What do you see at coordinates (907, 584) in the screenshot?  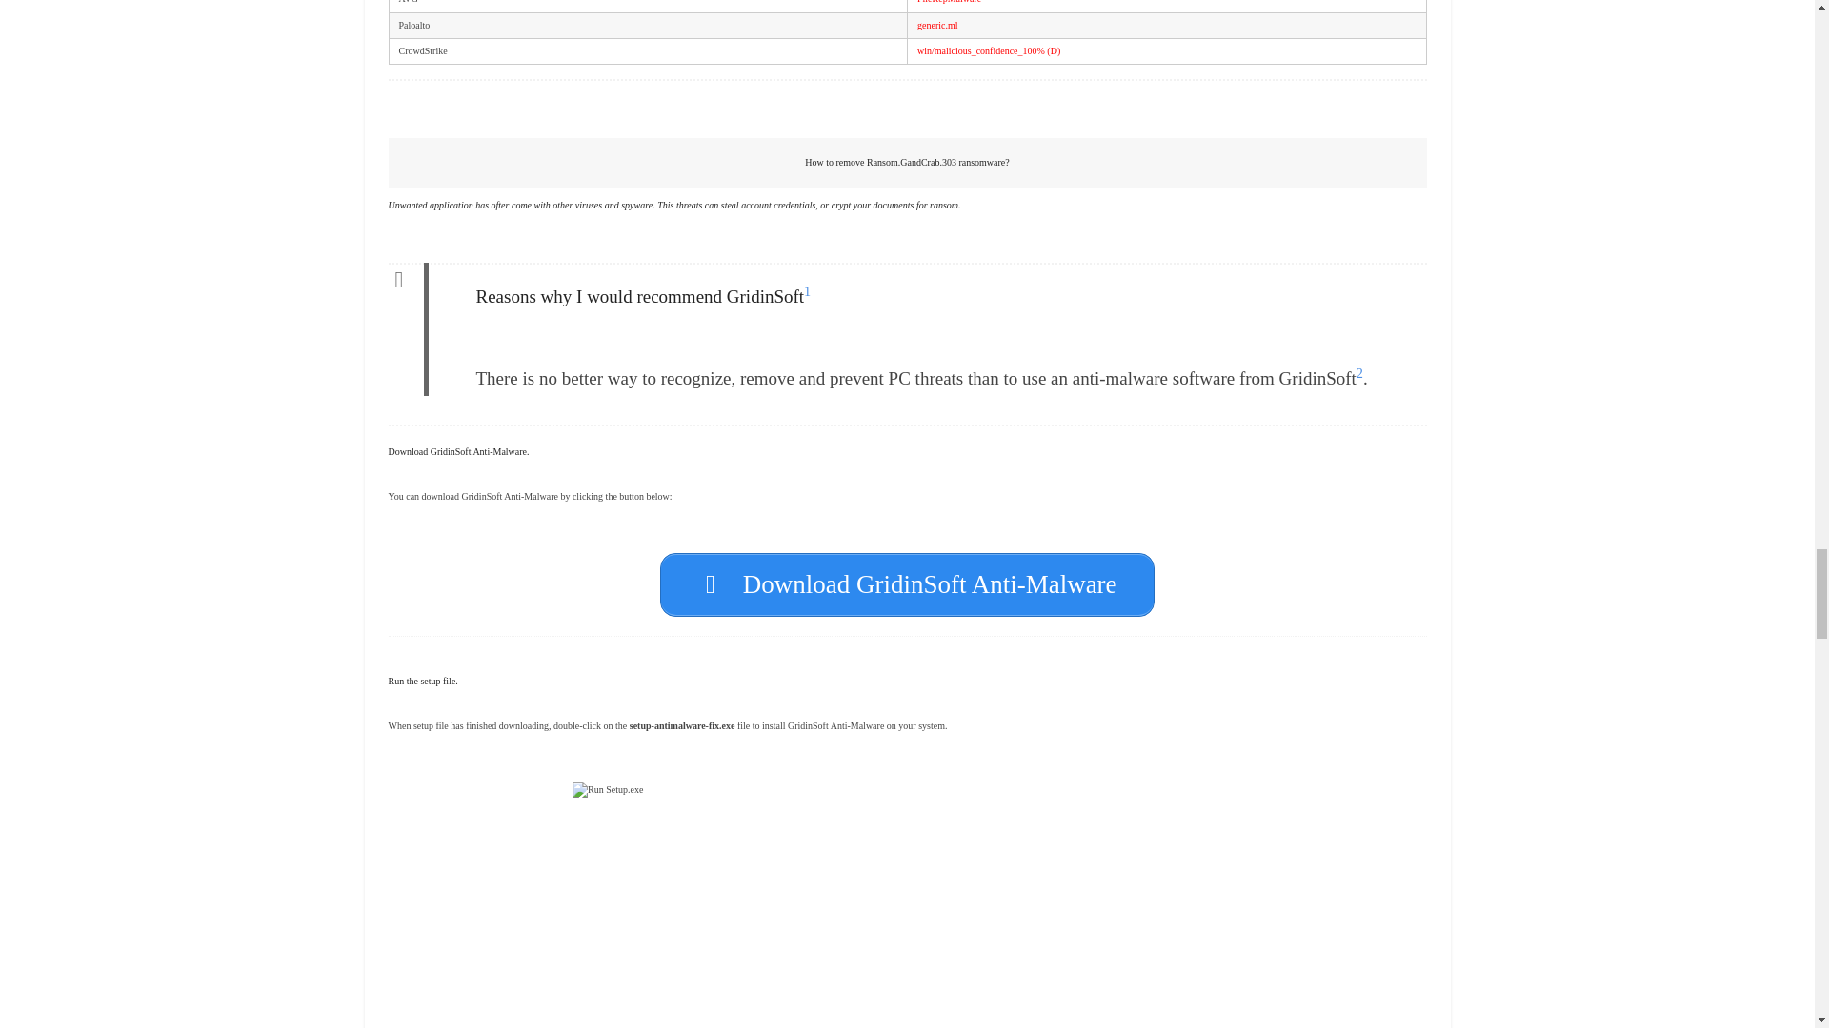 I see `Download GridinSoft Anti-Malware` at bounding box center [907, 584].